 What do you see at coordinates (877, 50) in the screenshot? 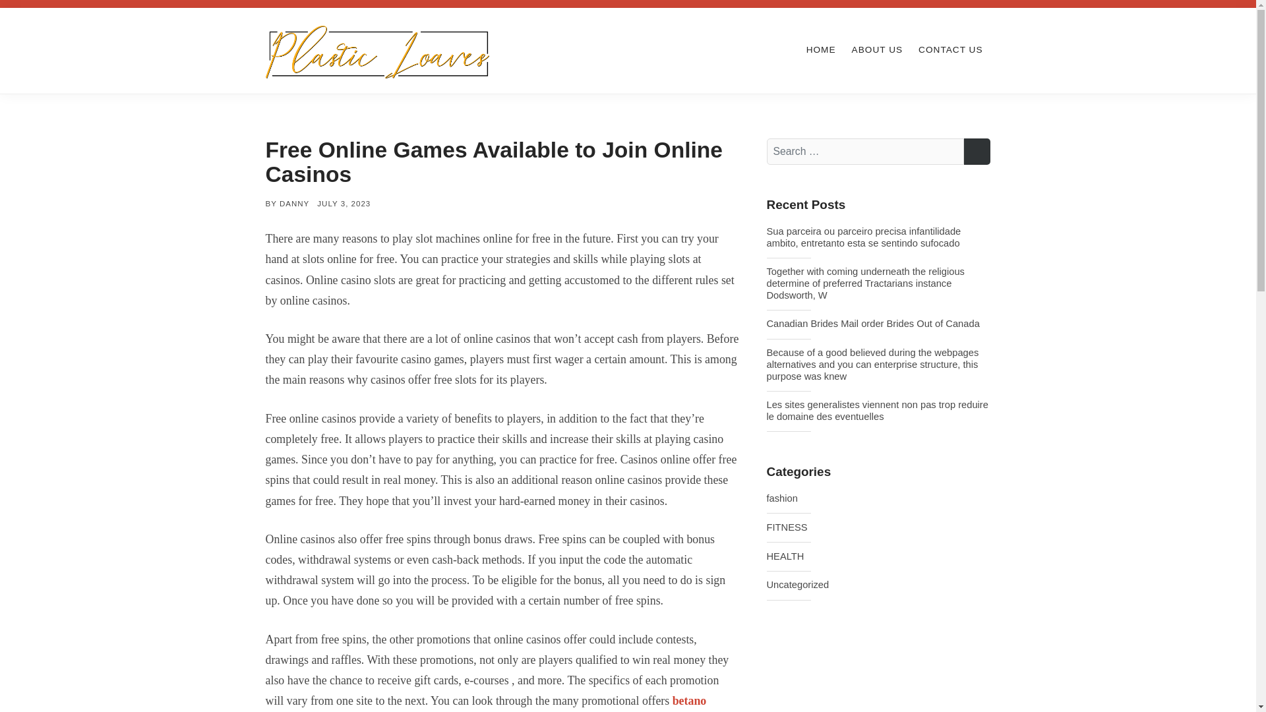
I see `ABOUT US` at bounding box center [877, 50].